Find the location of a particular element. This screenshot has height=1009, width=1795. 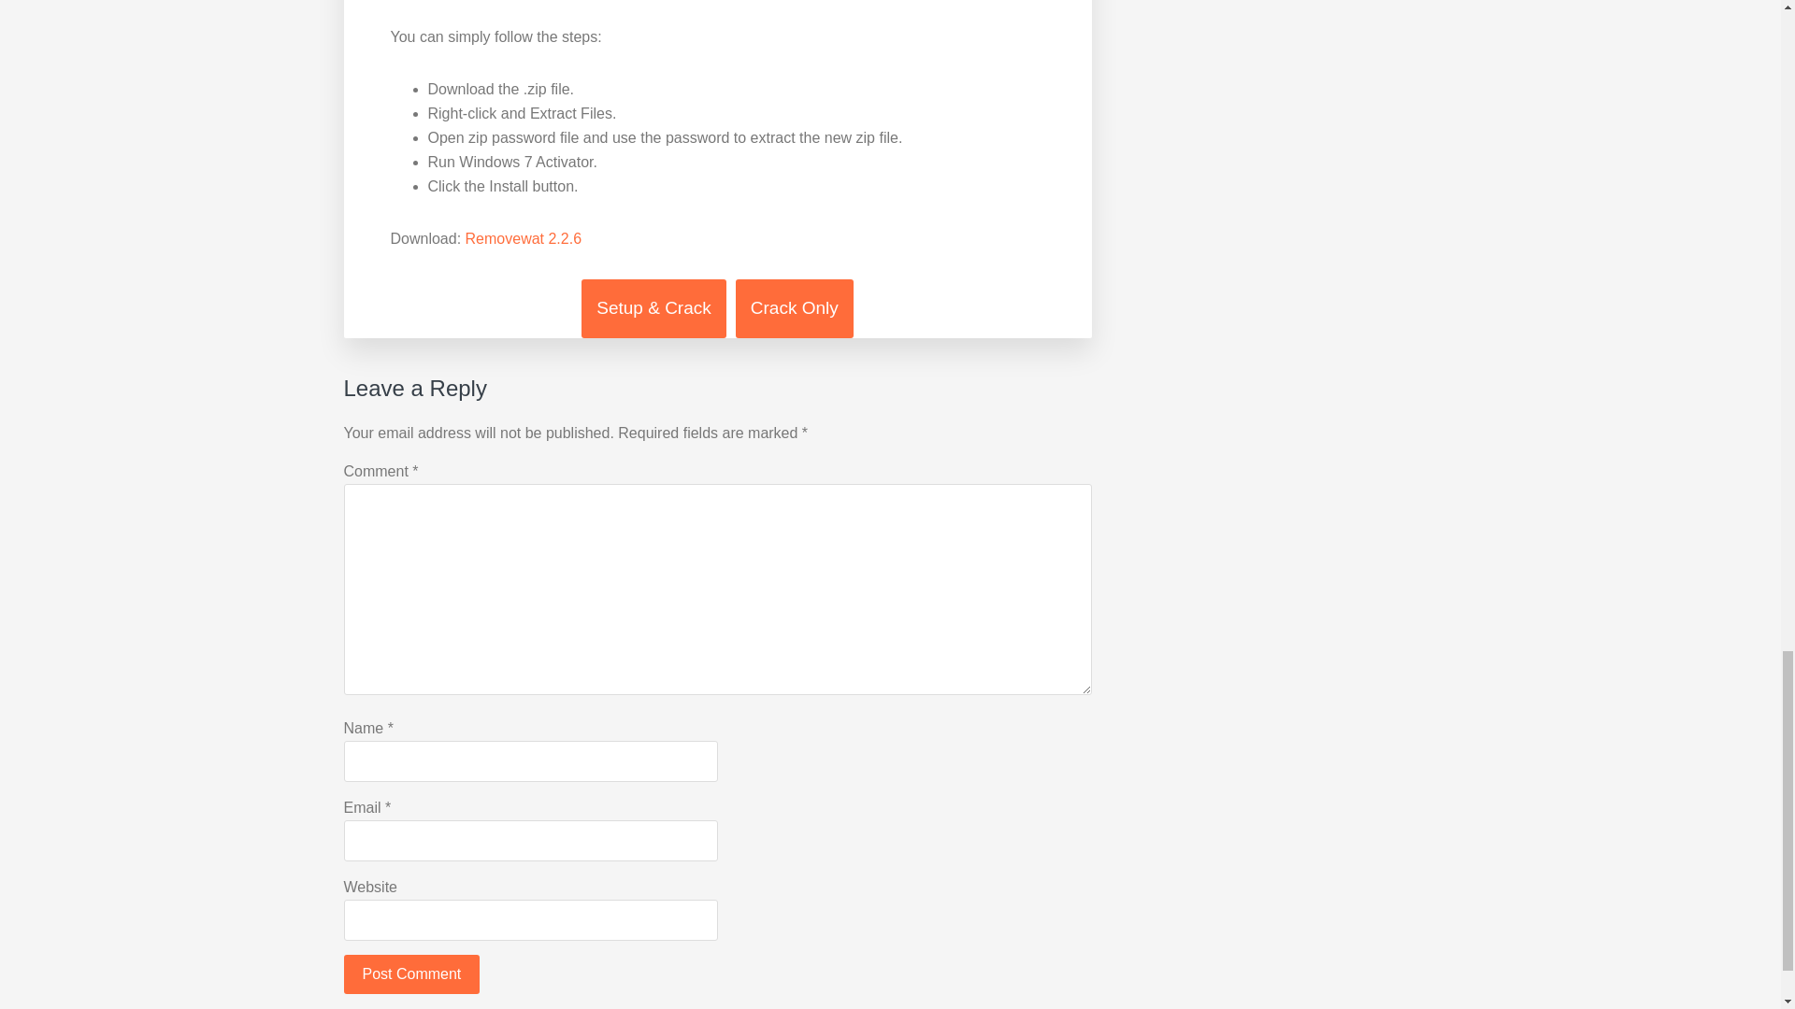

Removewat 2.2.6 is located at coordinates (524, 238).